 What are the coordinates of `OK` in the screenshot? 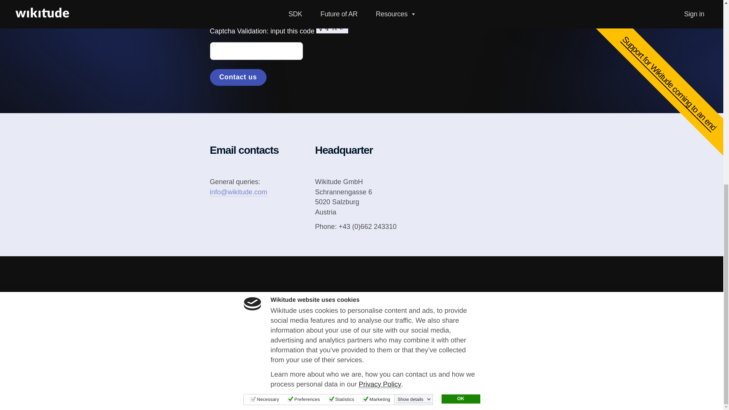 It's located at (460, 65).